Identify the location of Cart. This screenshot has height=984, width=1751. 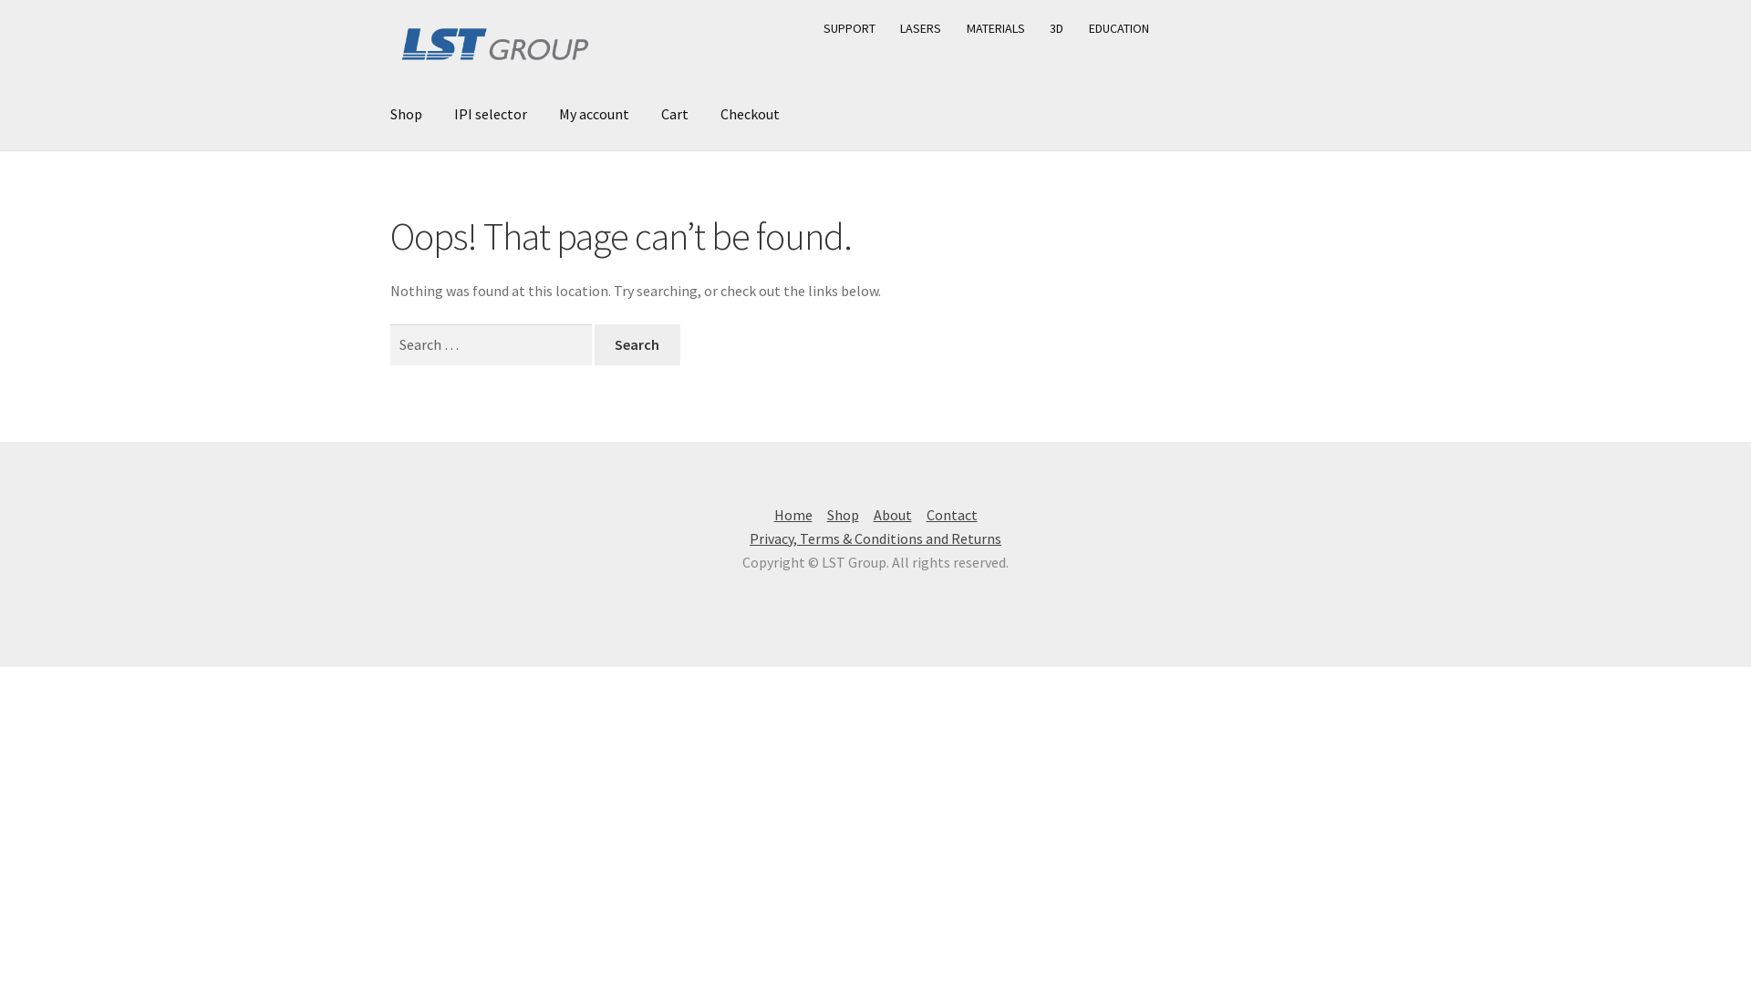
(675, 115).